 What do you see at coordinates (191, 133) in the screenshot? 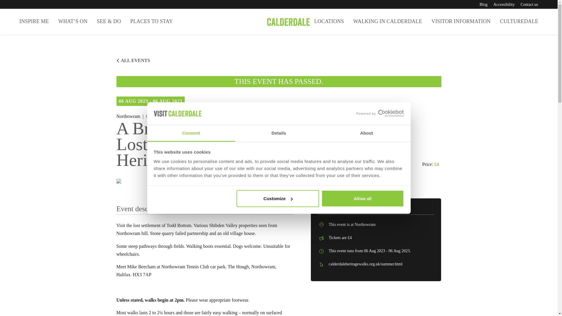
I see `Consent` at bounding box center [191, 133].